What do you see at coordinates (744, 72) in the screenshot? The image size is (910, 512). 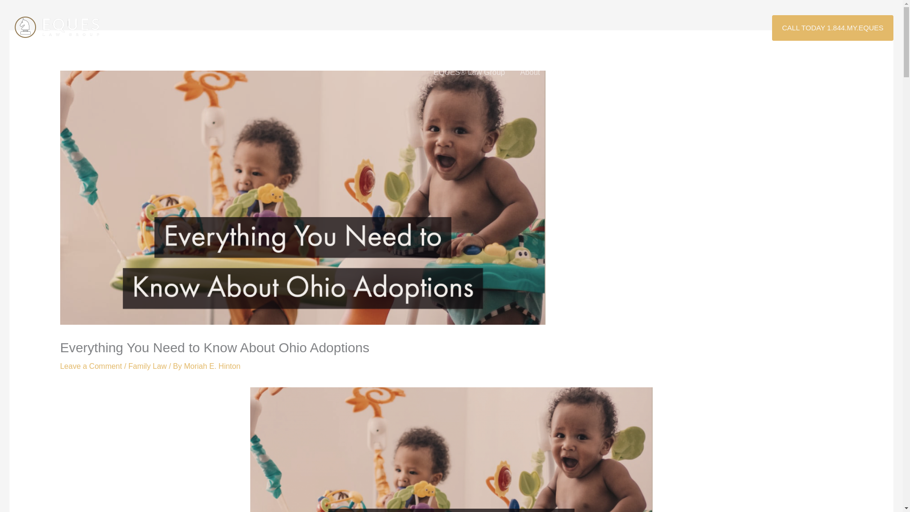 I see `Make a Payment` at bounding box center [744, 72].